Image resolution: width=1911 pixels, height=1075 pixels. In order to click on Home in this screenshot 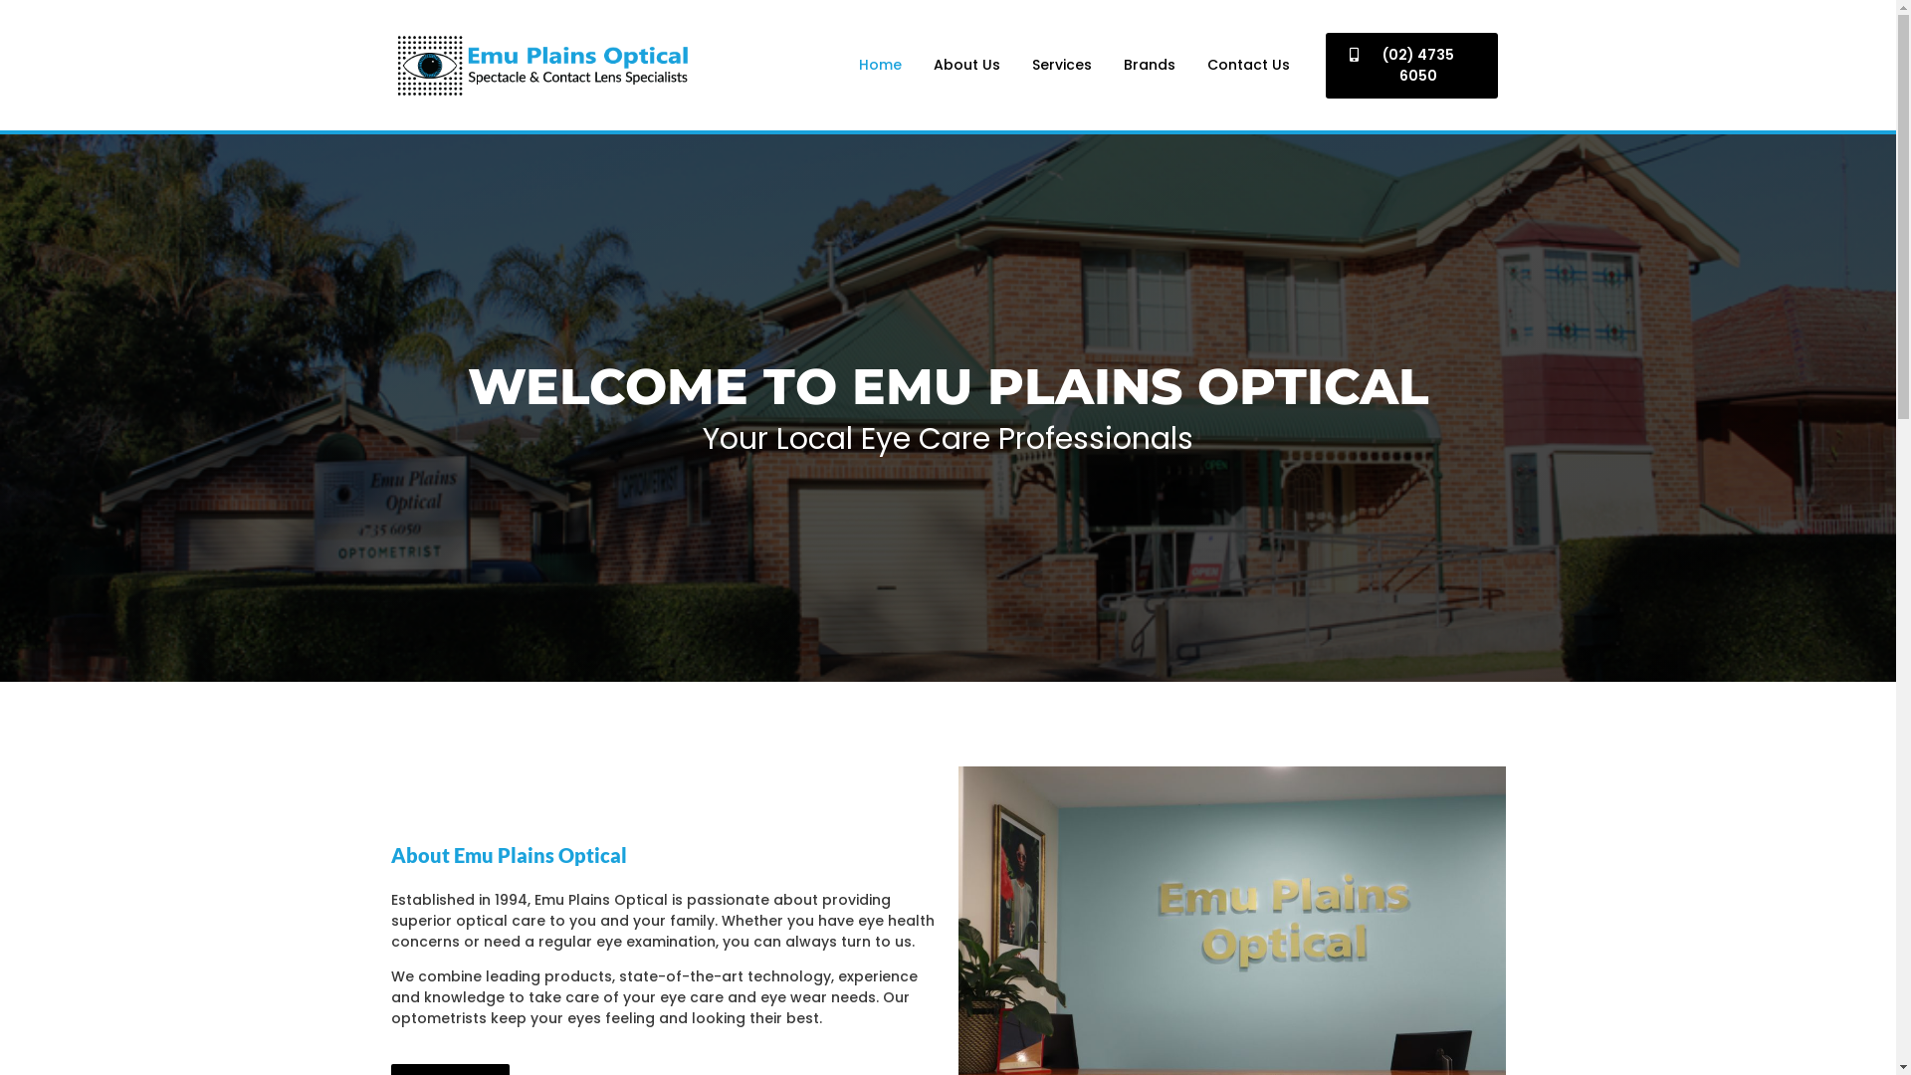, I will do `click(880, 66)`.